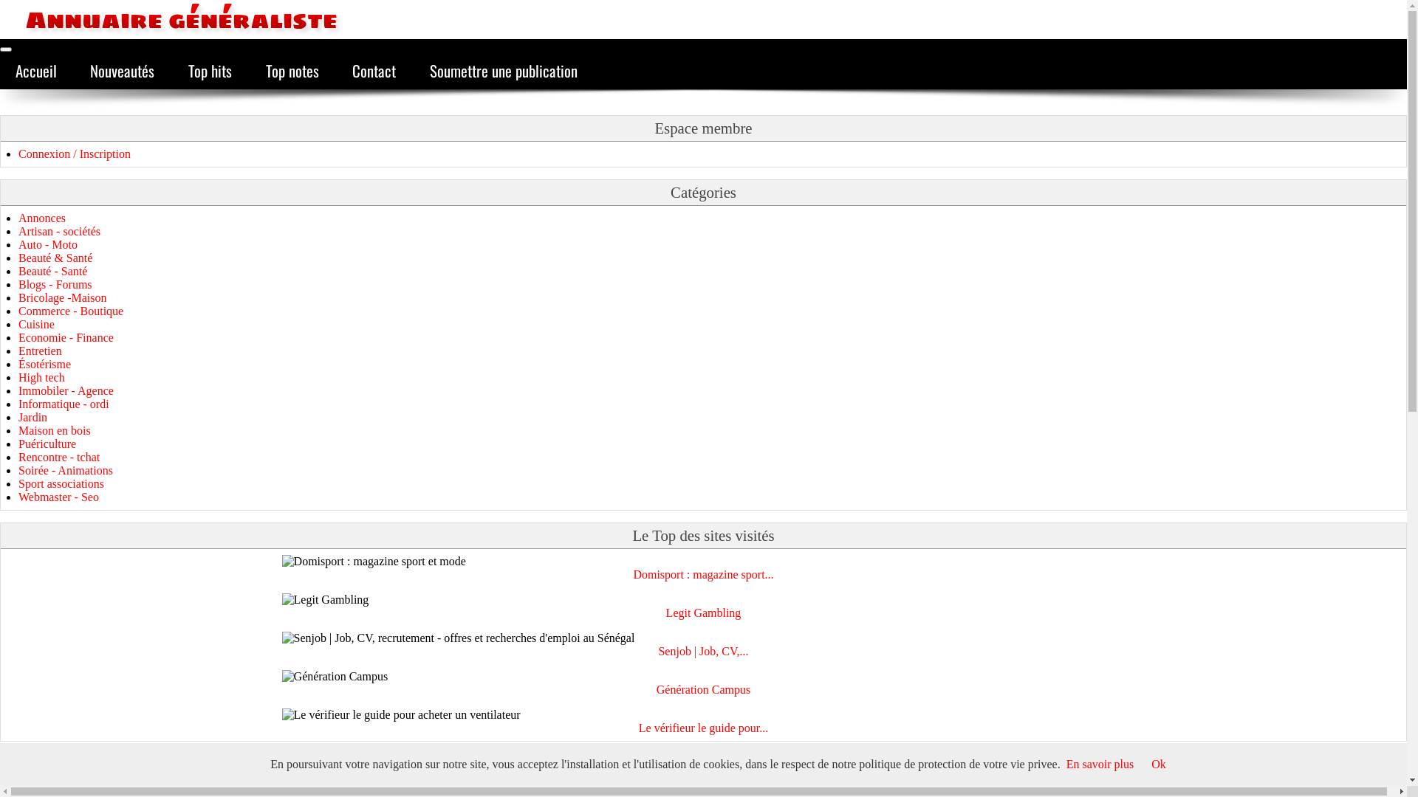 The image size is (1418, 797). I want to click on Domisport : magazine sport..., so click(703, 574).